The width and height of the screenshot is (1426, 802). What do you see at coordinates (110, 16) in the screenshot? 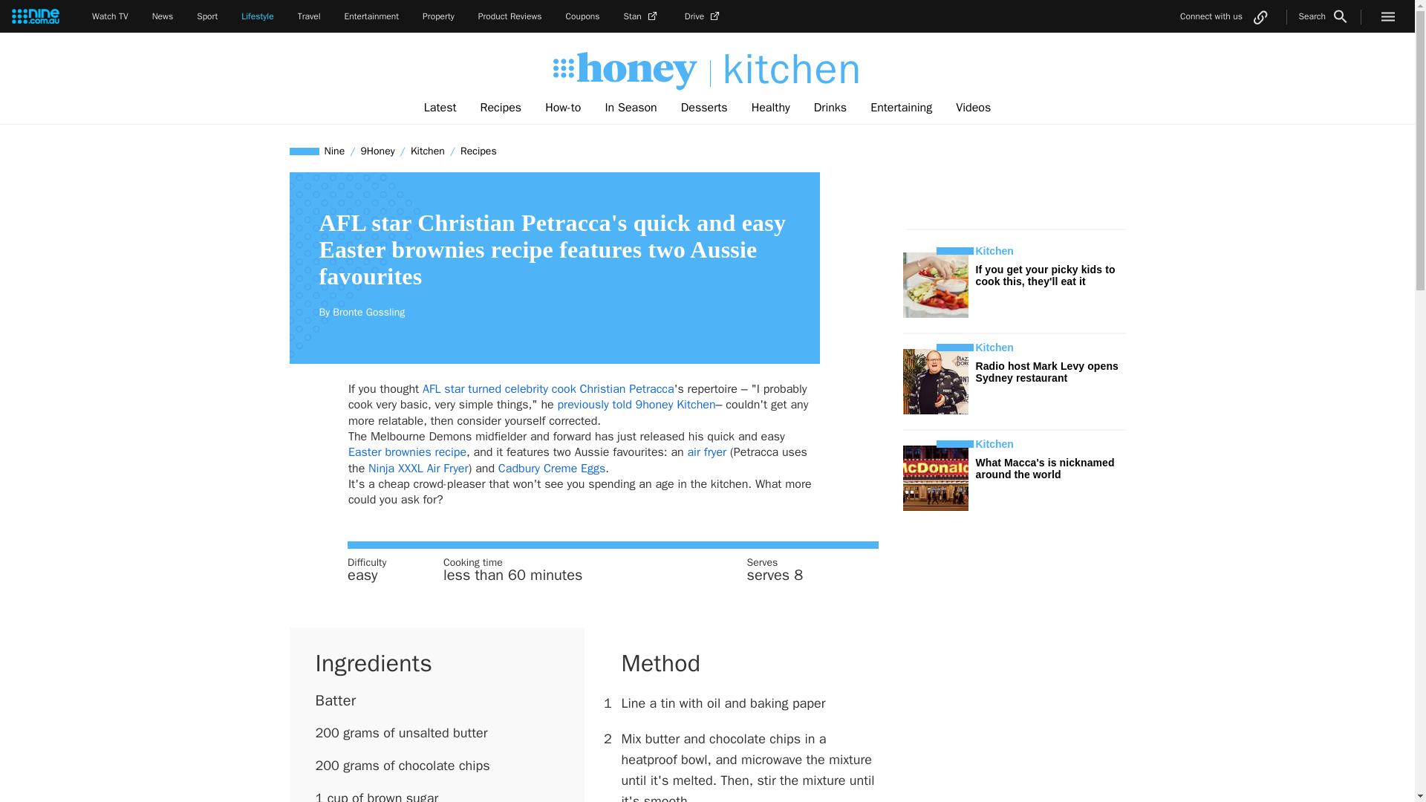
I see `Watch TV` at bounding box center [110, 16].